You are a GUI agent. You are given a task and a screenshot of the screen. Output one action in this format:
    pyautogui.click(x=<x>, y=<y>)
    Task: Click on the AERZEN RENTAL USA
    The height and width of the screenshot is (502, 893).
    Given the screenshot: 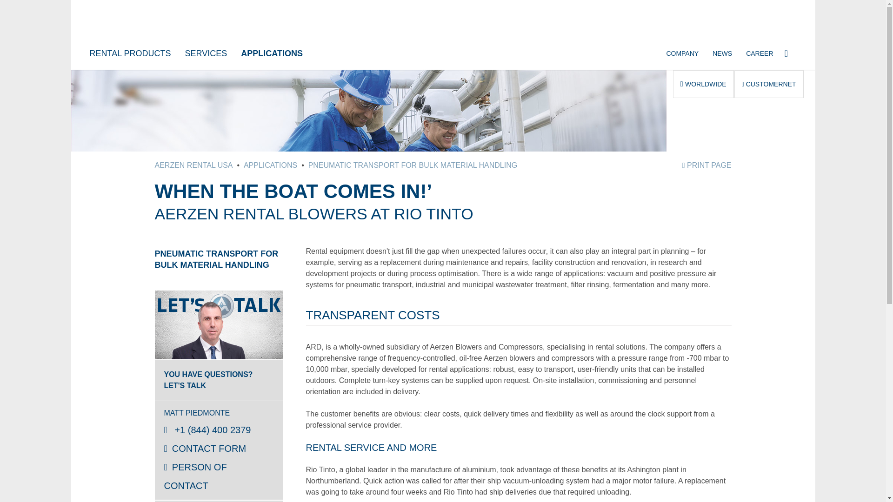 What is the action you would take?
    pyautogui.click(x=193, y=165)
    